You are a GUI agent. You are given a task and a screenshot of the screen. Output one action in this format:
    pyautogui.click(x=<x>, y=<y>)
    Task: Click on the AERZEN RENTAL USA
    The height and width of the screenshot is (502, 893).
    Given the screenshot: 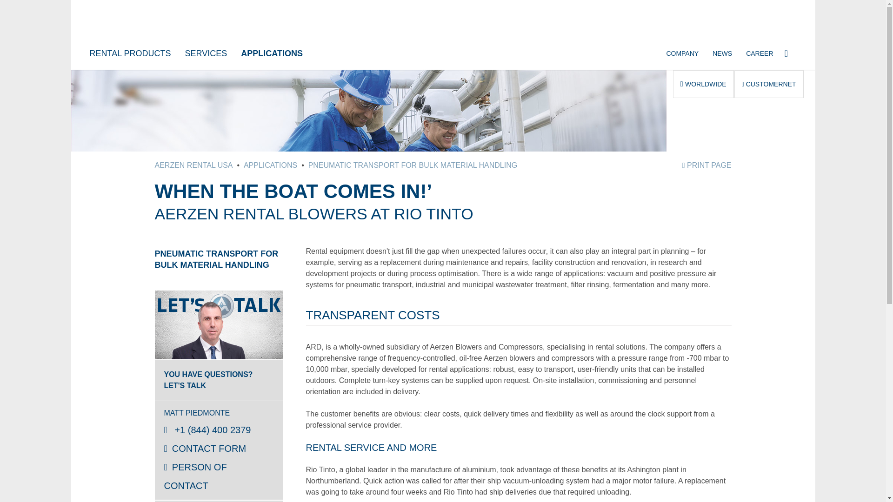 What is the action you would take?
    pyautogui.click(x=193, y=165)
    